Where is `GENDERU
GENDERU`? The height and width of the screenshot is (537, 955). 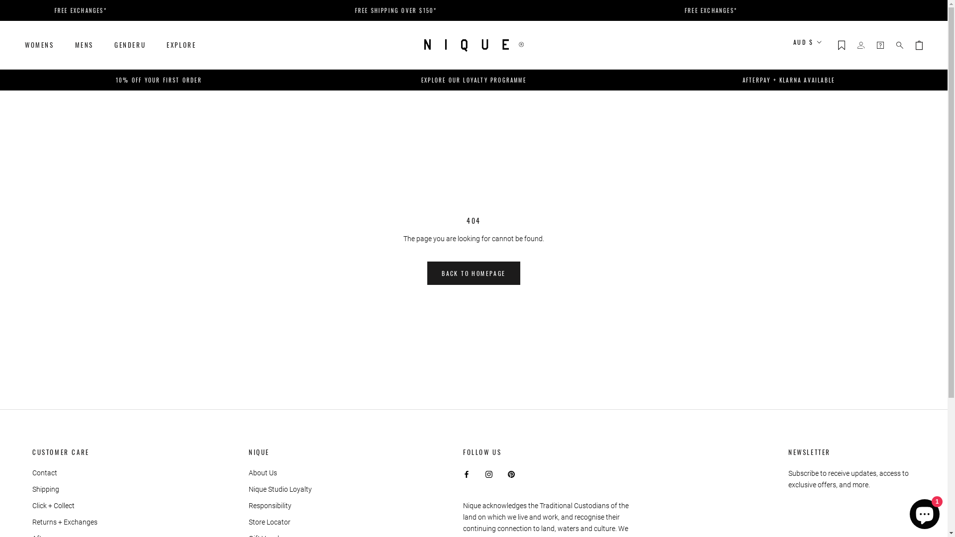
GENDERU
GENDERU is located at coordinates (130, 45).